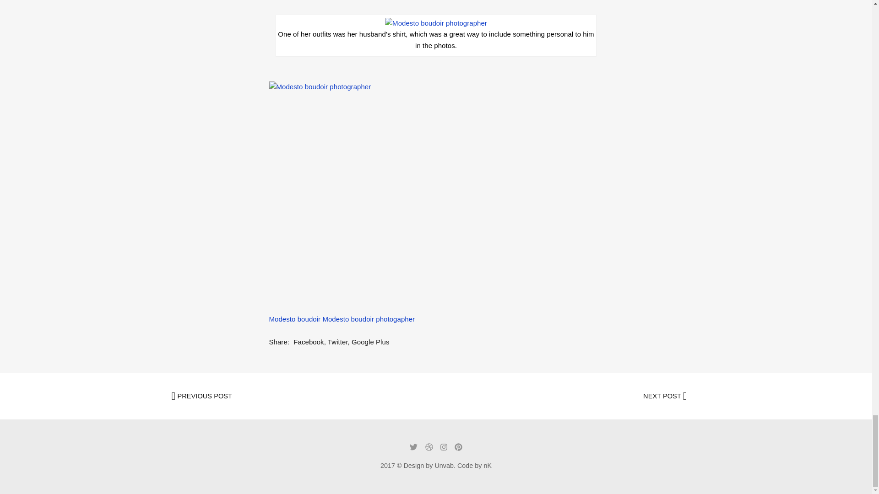 This screenshot has width=879, height=494. Describe the element at coordinates (557, 396) in the screenshot. I see `NEXT POST` at that location.